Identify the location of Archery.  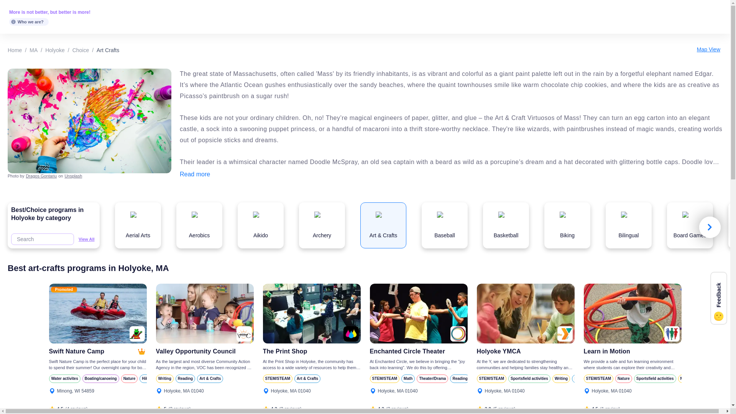
(322, 225).